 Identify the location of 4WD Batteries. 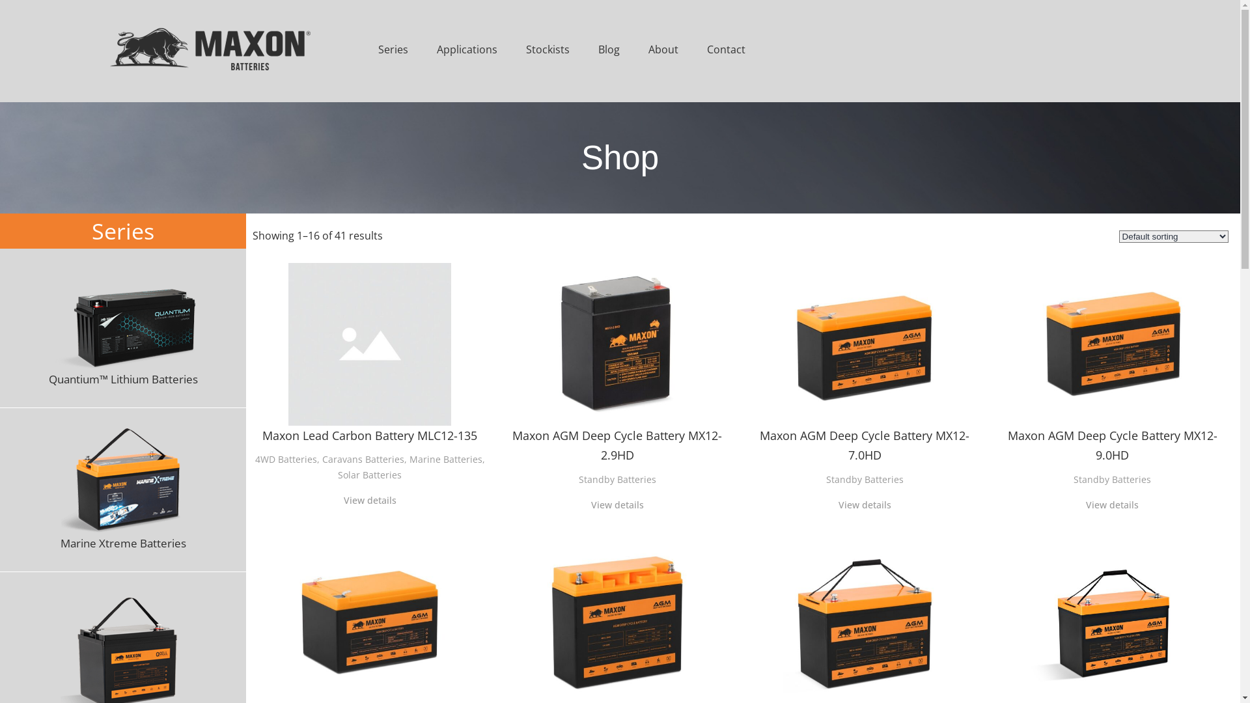
(286, 460).